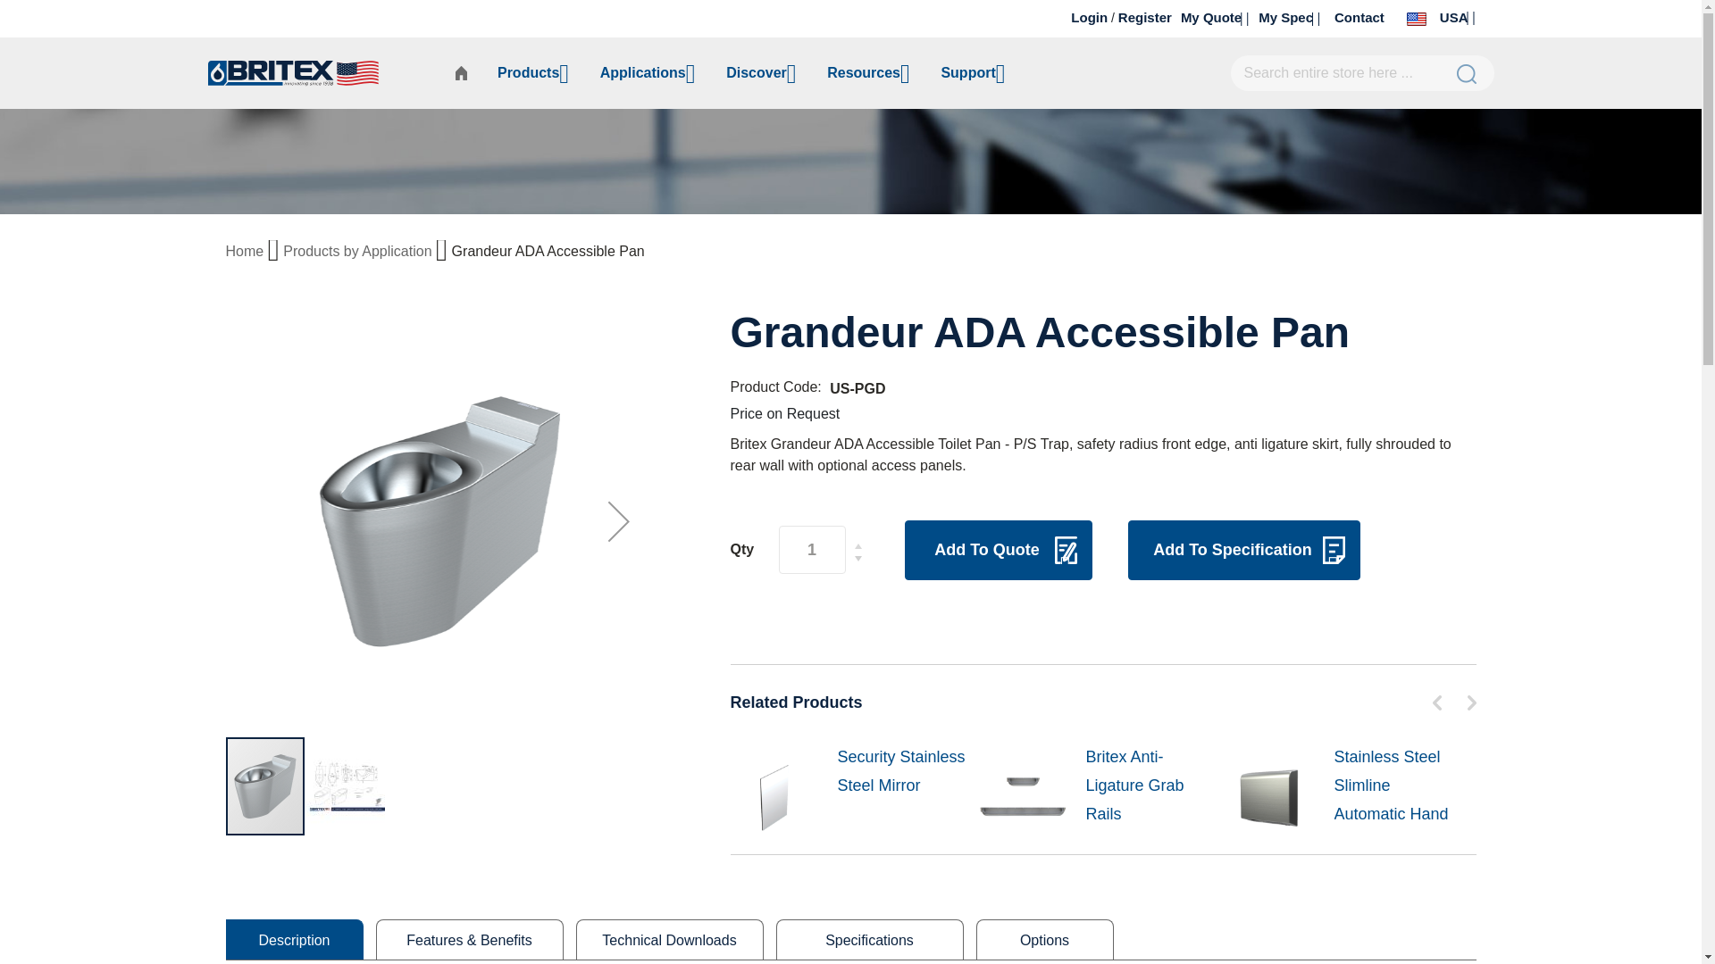 This screenshot has width=1715, height=964. What do you see at coordinates (903, 771) in the screenshot?
I see `Security Stainless Steel Mirror` at bounding box center [903, 771].